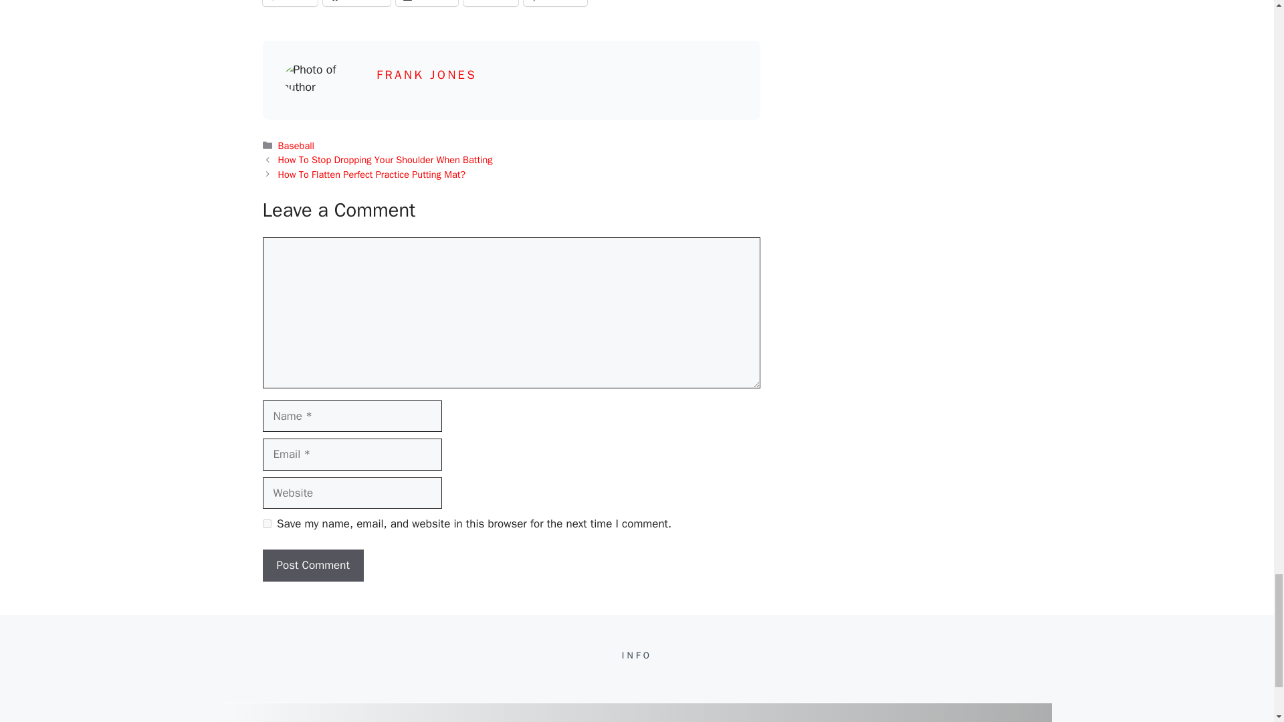 The width and height of the screenshot is (1284, 722). Describe the element at coordinates (491, 3) in the screenshot. I see `Click to share on Reddit` at that location.